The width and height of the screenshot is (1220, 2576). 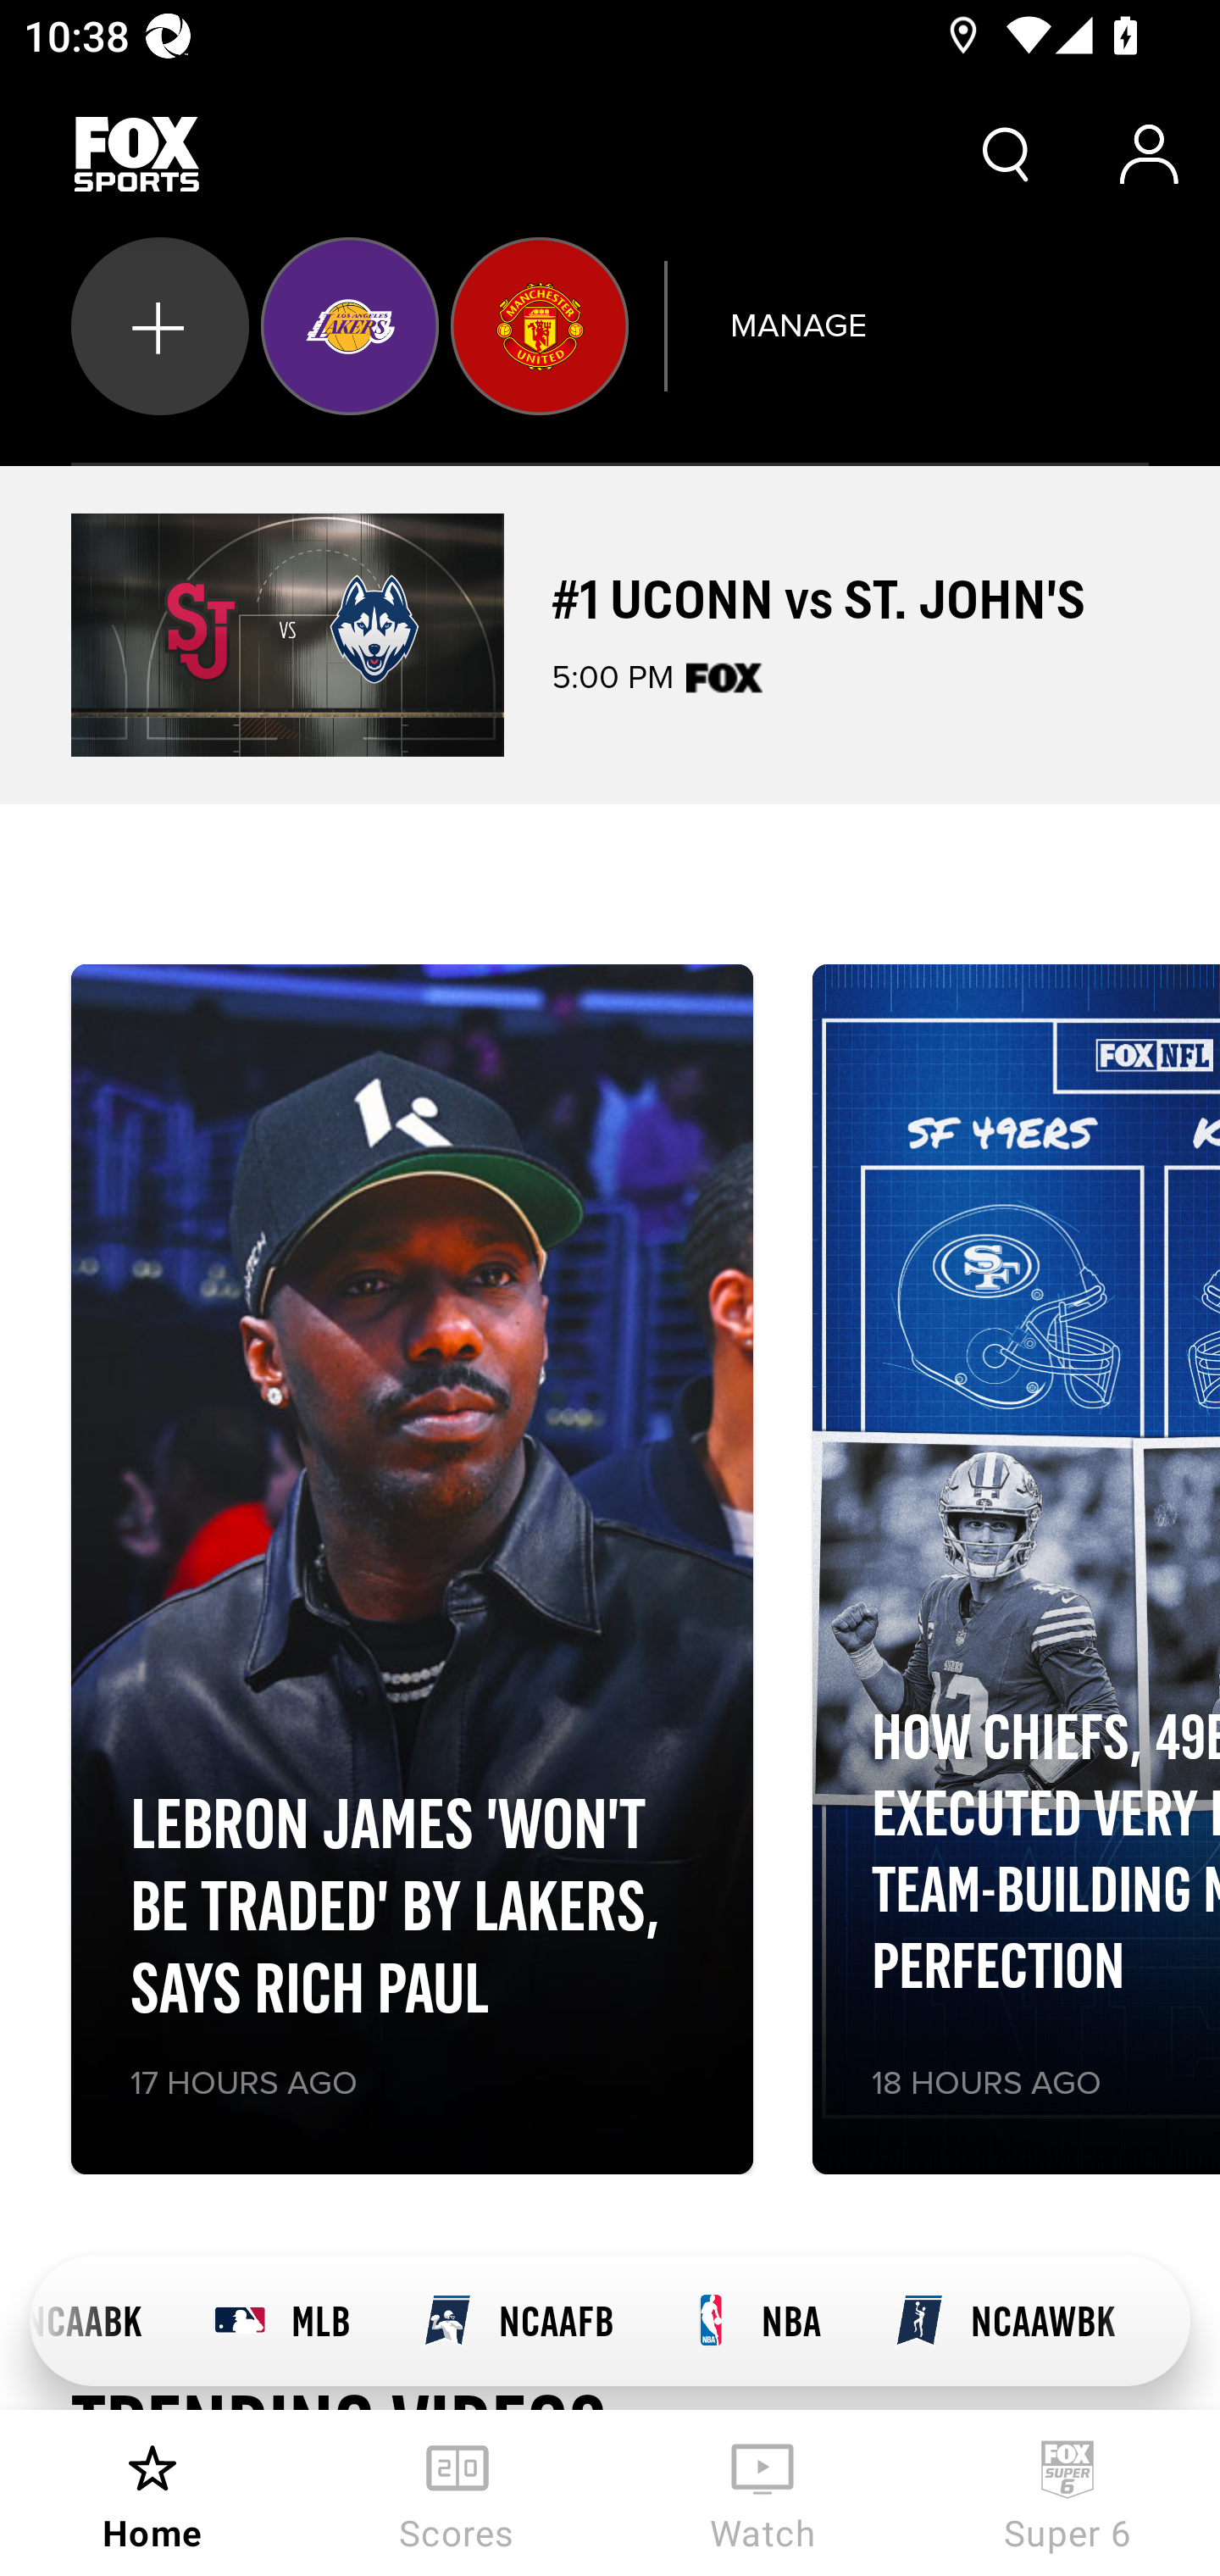 What do you see at coordinates (797, 325) in the screenshot?
I see `MANAGE` at bounding box center [797, 325].